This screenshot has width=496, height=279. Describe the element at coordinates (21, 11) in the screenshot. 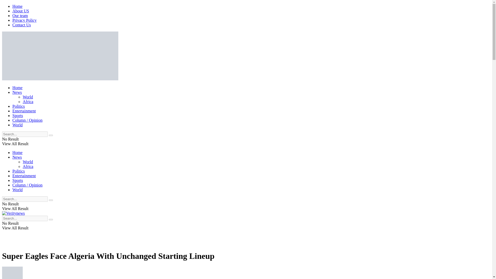

I see `About US` at that location.